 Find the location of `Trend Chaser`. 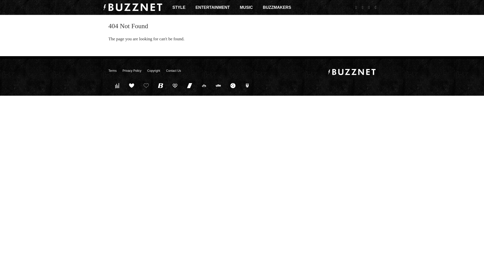

Trend Chaser is located at coordinates (190, 85).